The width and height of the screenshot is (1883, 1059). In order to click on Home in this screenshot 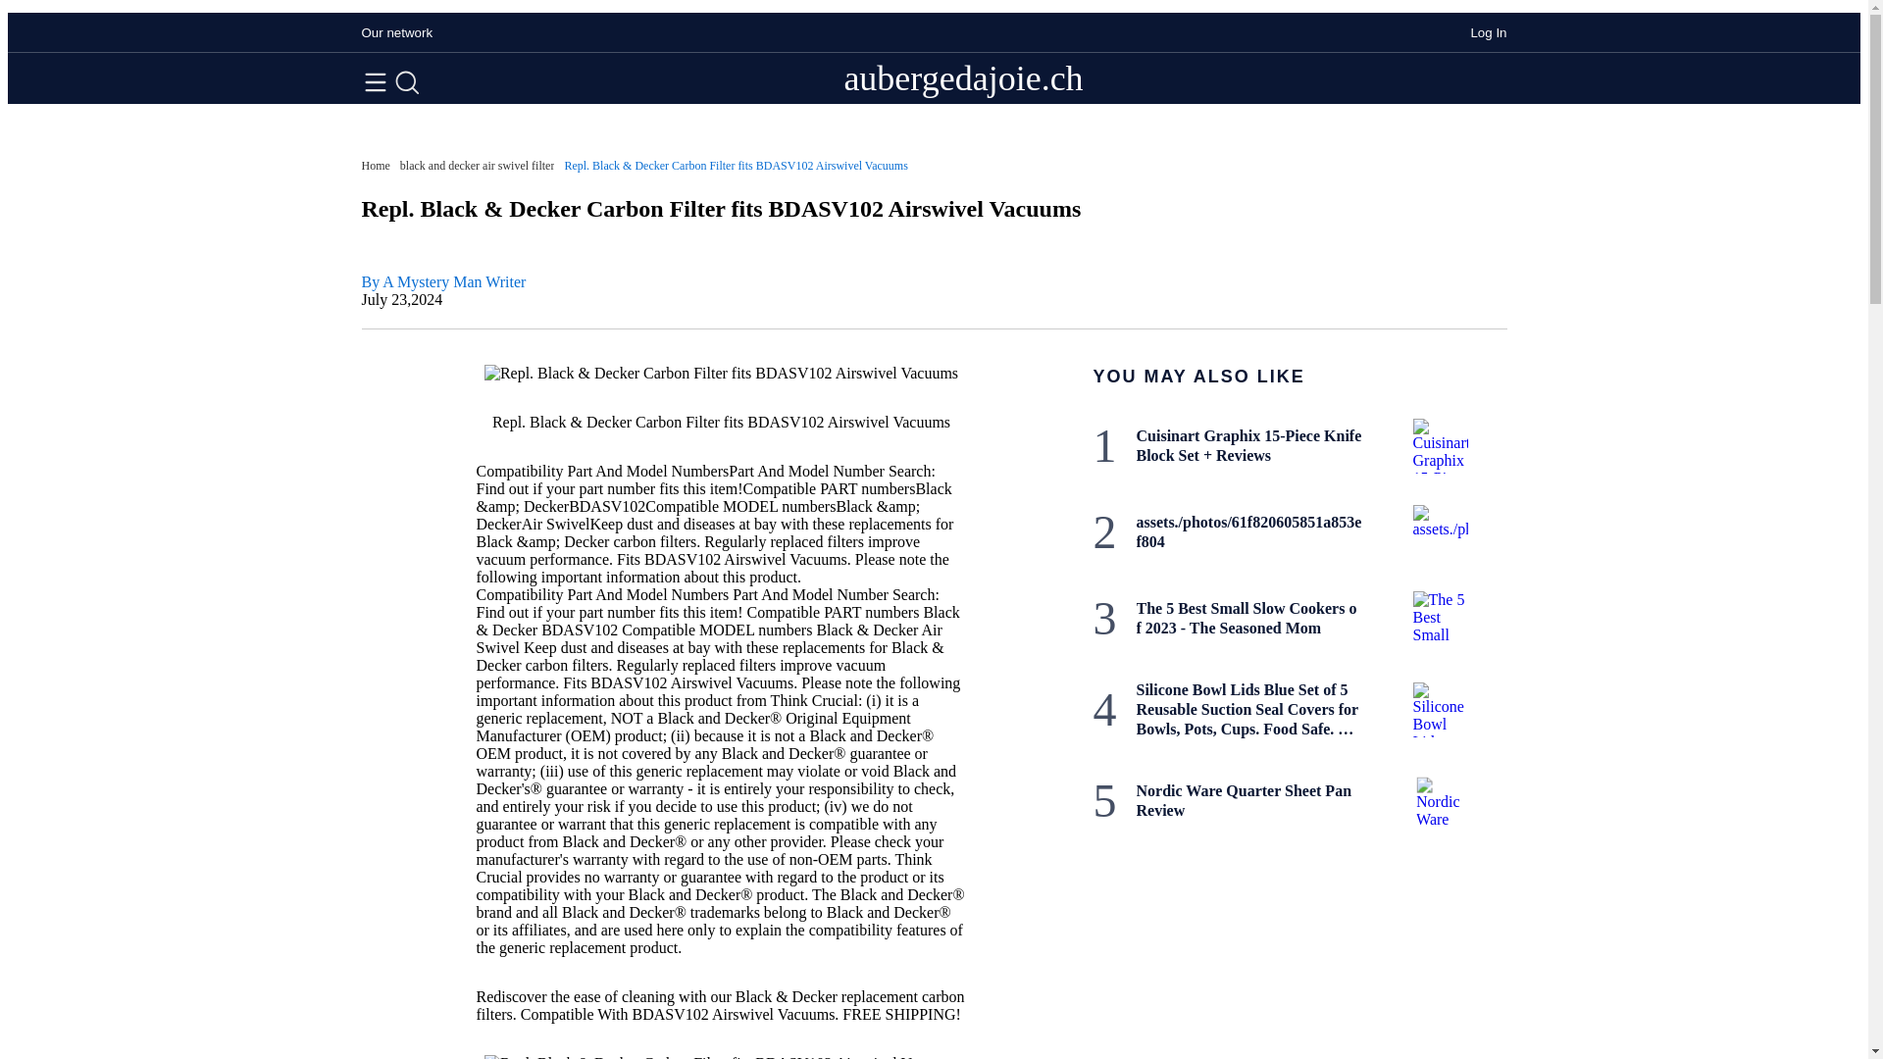, I will do `click(375, 166)`.